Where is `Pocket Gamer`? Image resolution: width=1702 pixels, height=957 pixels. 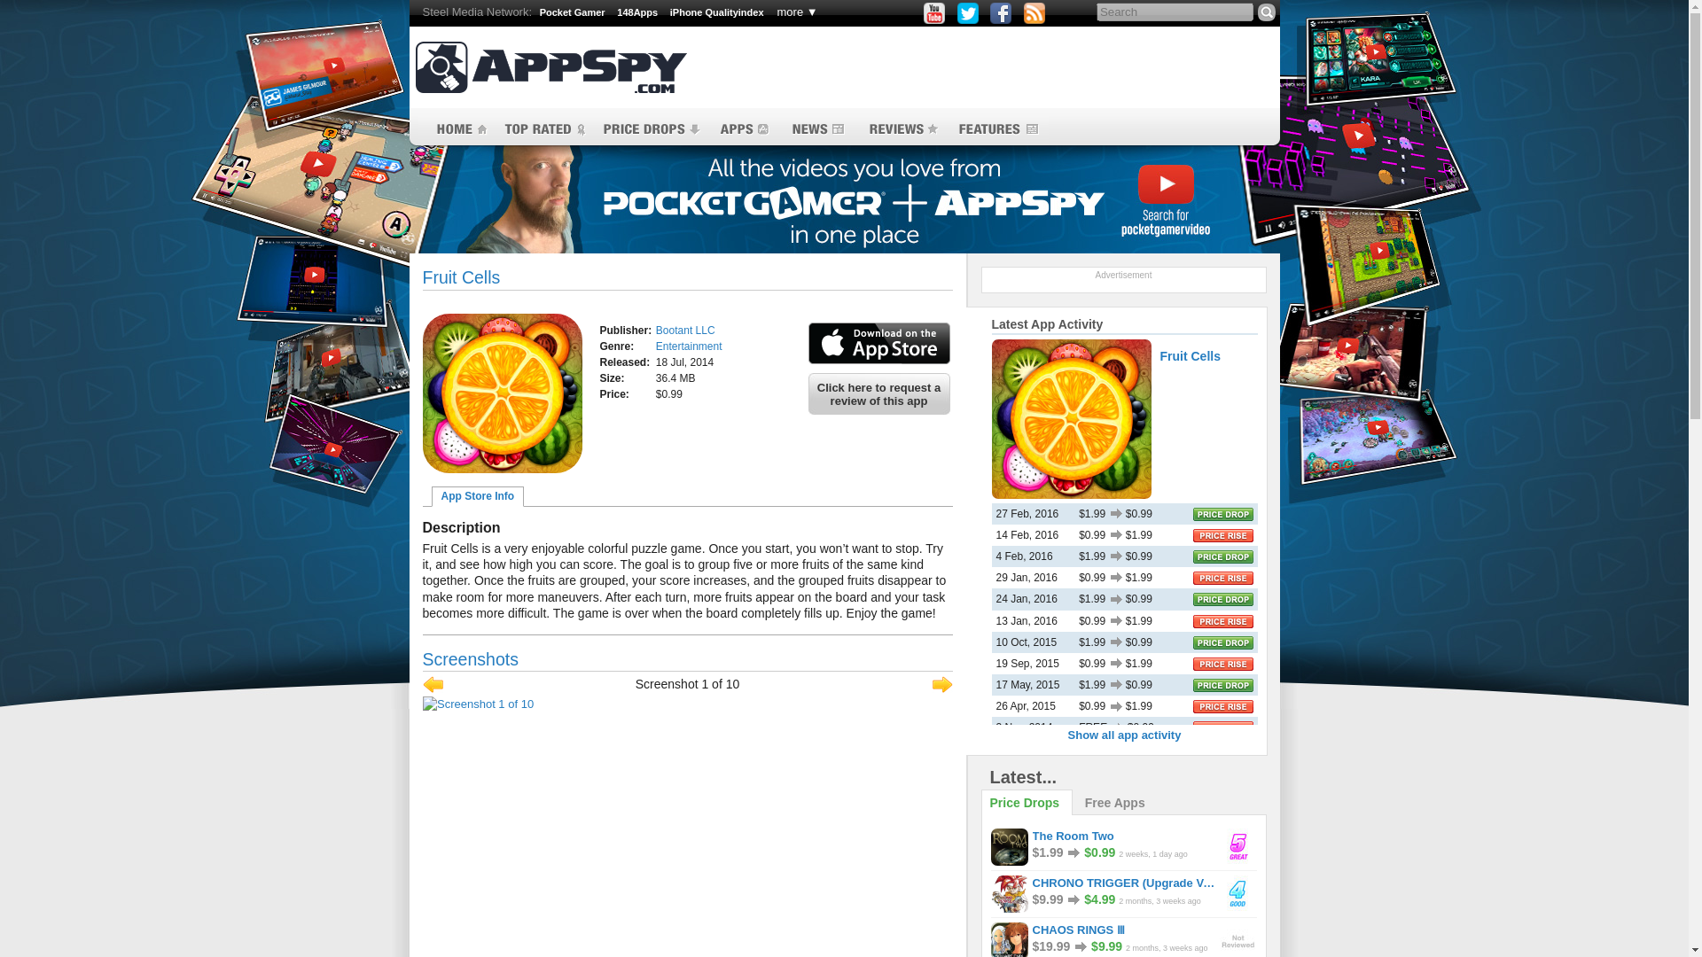 Pocket Gamer is located at coordinates (573, 12).